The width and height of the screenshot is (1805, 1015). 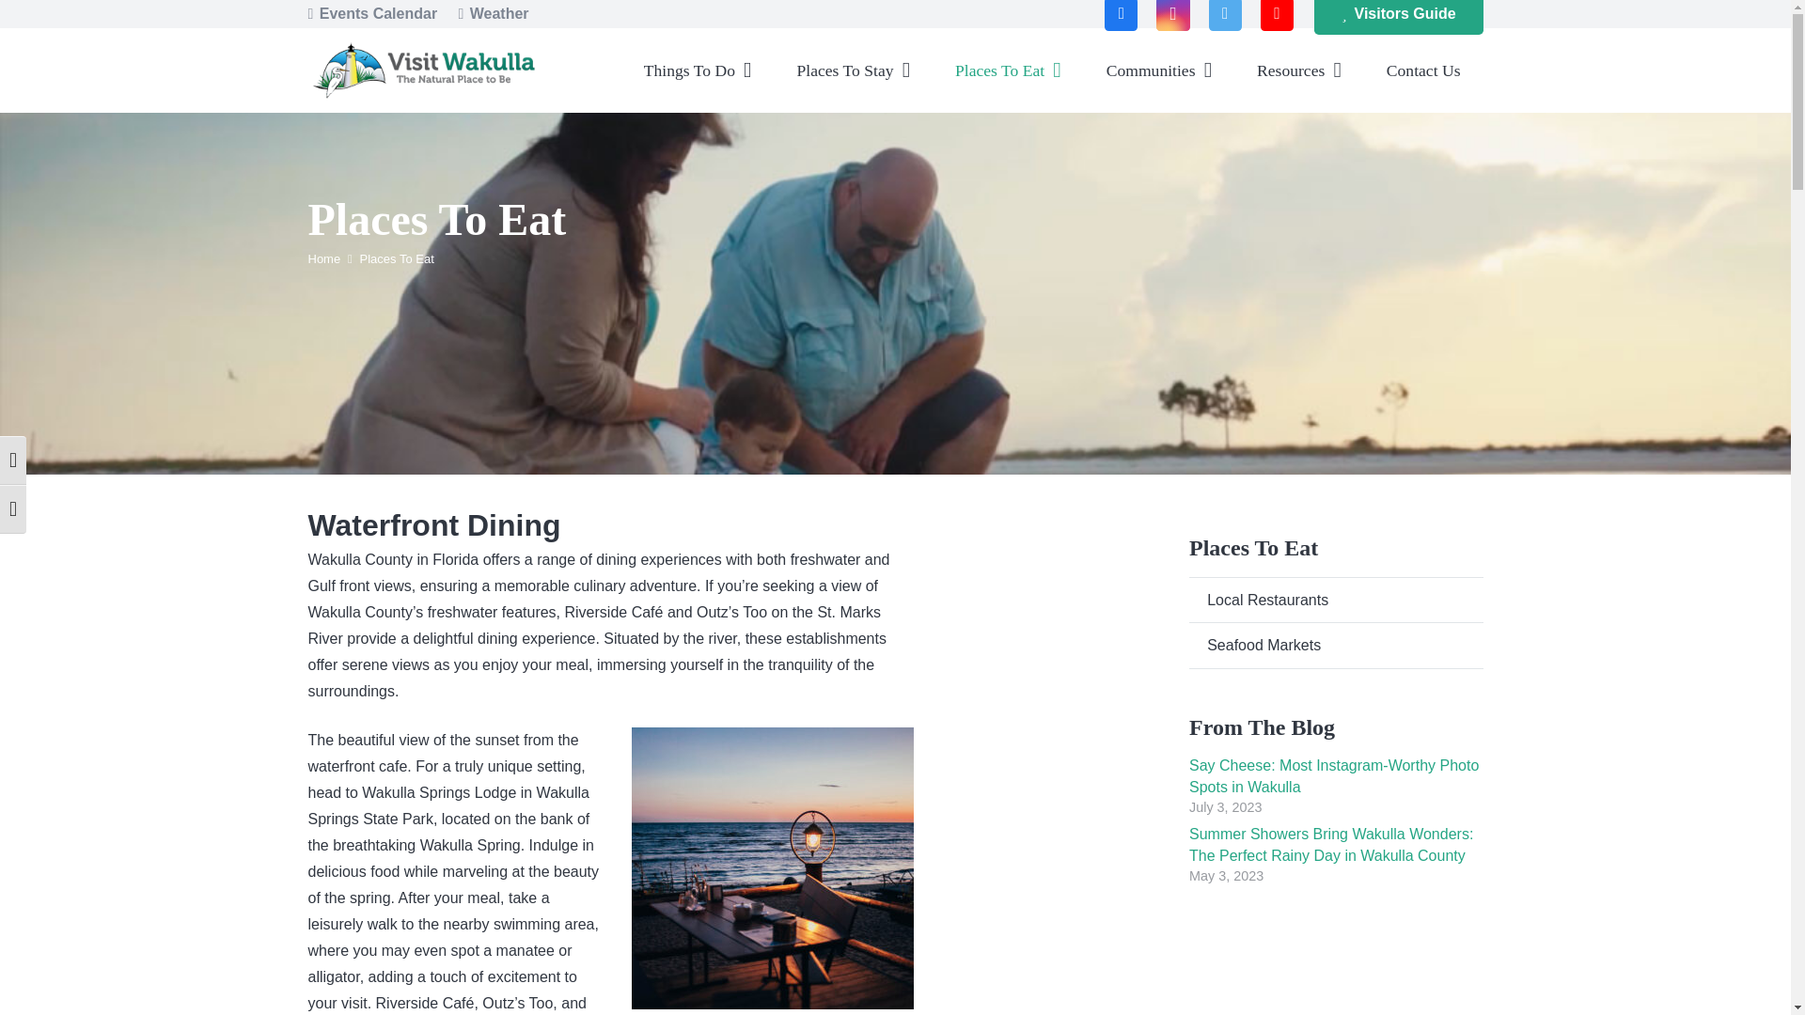 What do you see at coordinates (1397, 17) in the screenshot?
I see `Visitors Guide` at bounding box center [1397, 17].